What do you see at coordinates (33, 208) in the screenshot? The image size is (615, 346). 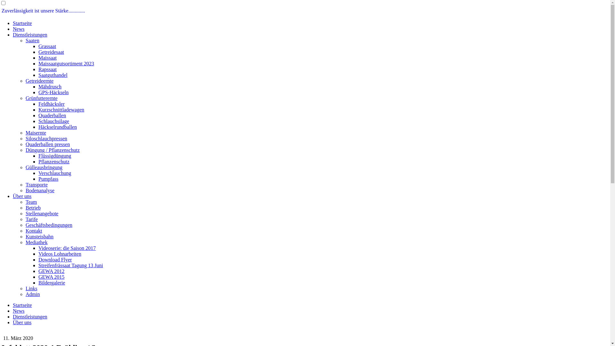 I see `Betrieb` at bounding box center [33, 208].